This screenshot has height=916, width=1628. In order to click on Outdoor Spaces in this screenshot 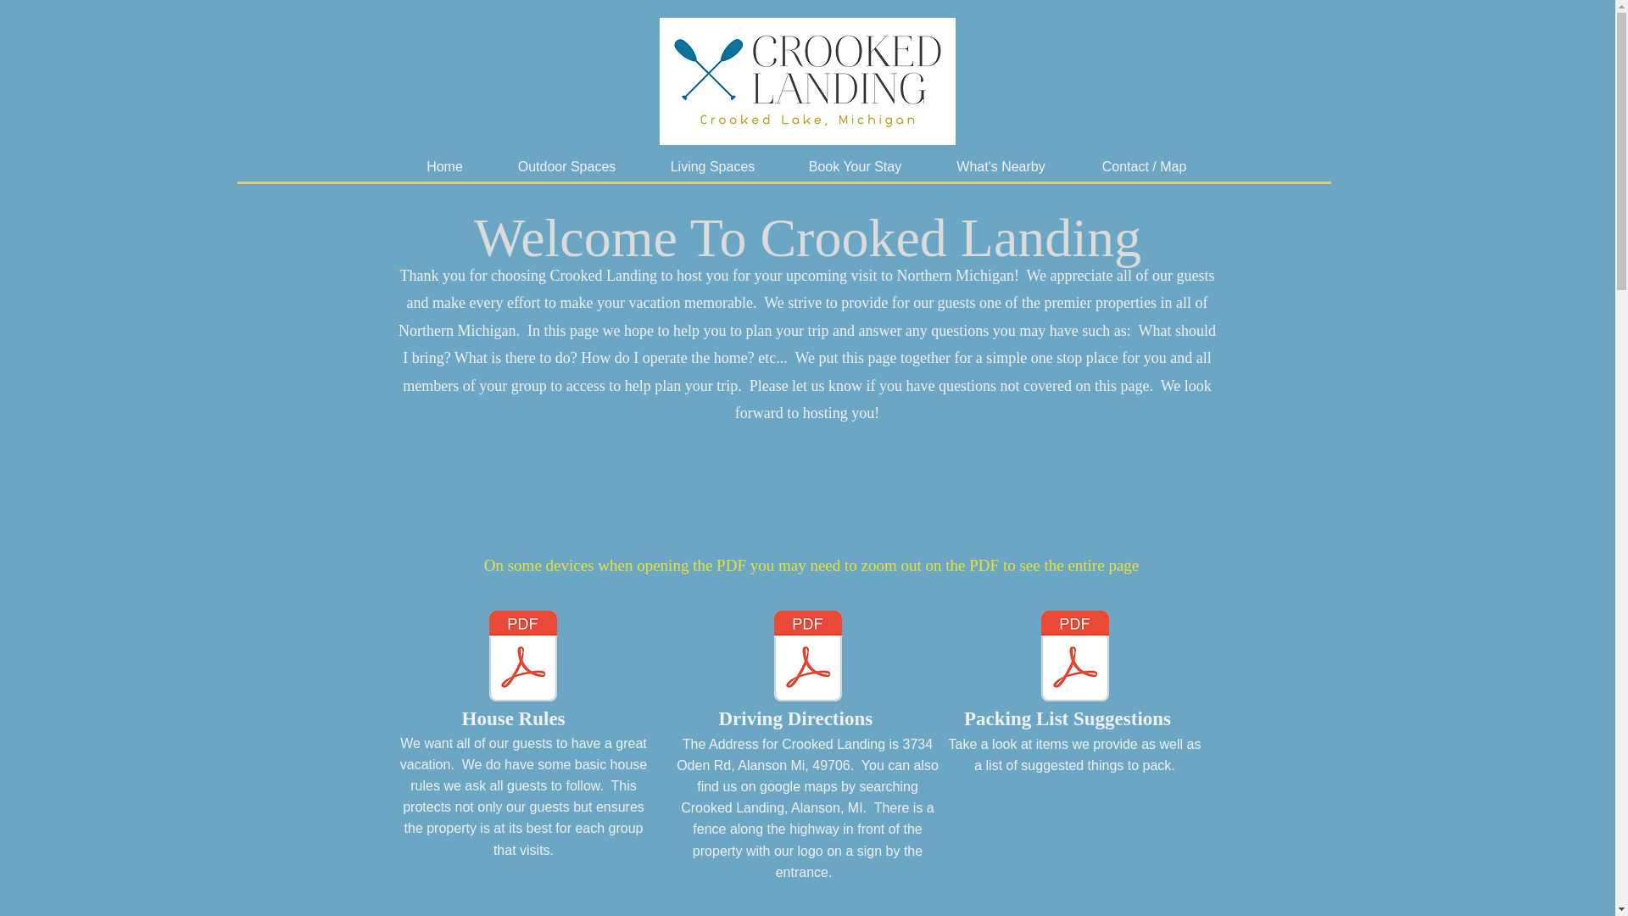, I will do `click(566, 166)`.